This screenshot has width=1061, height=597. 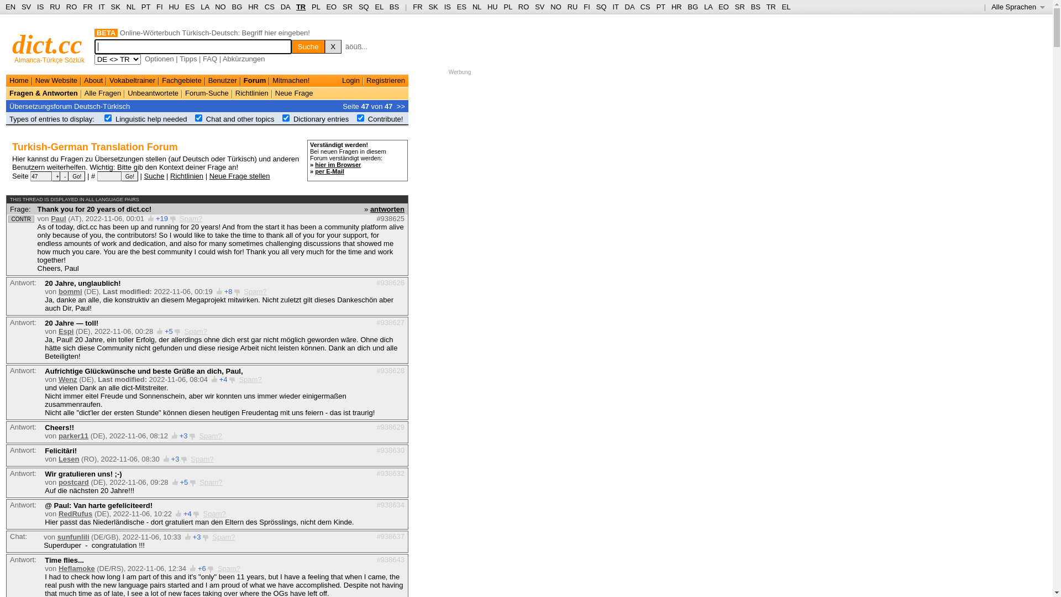 What do you see at coordinates (390, 427) in the screenshot?
I see `#938629` at bounding box center [390, 427].